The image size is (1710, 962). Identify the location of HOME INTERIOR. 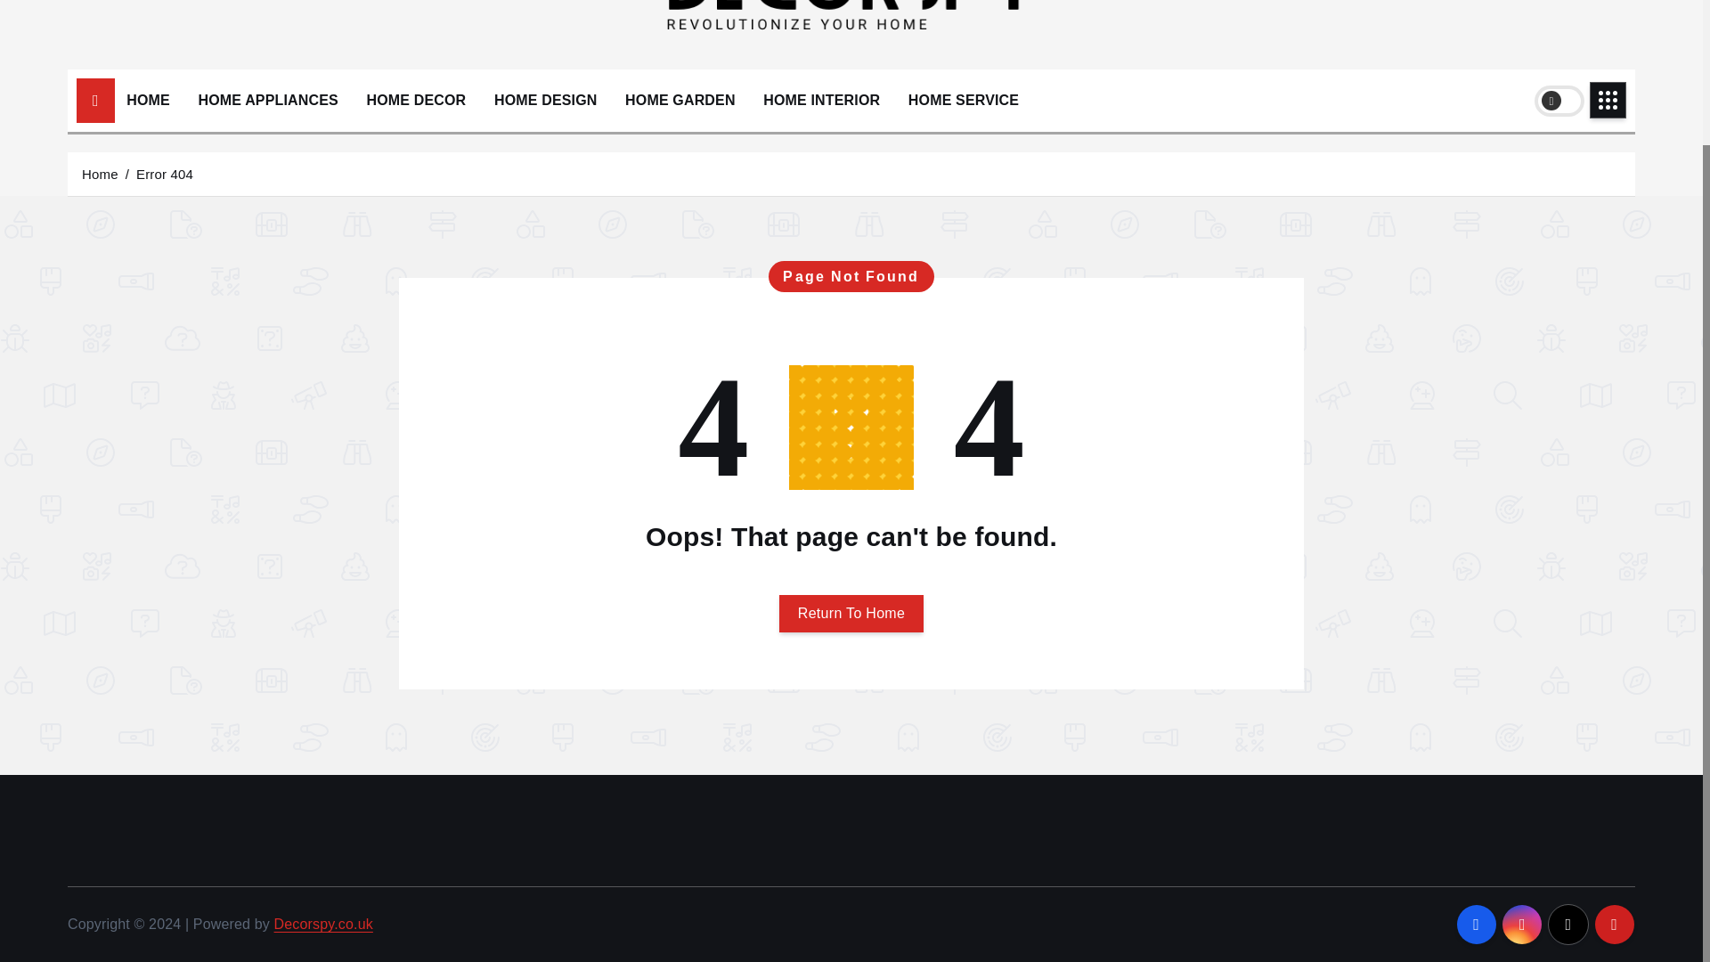
(821, 100).